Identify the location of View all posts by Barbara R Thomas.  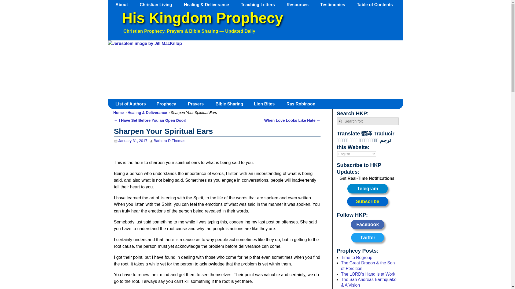
(170, 141).